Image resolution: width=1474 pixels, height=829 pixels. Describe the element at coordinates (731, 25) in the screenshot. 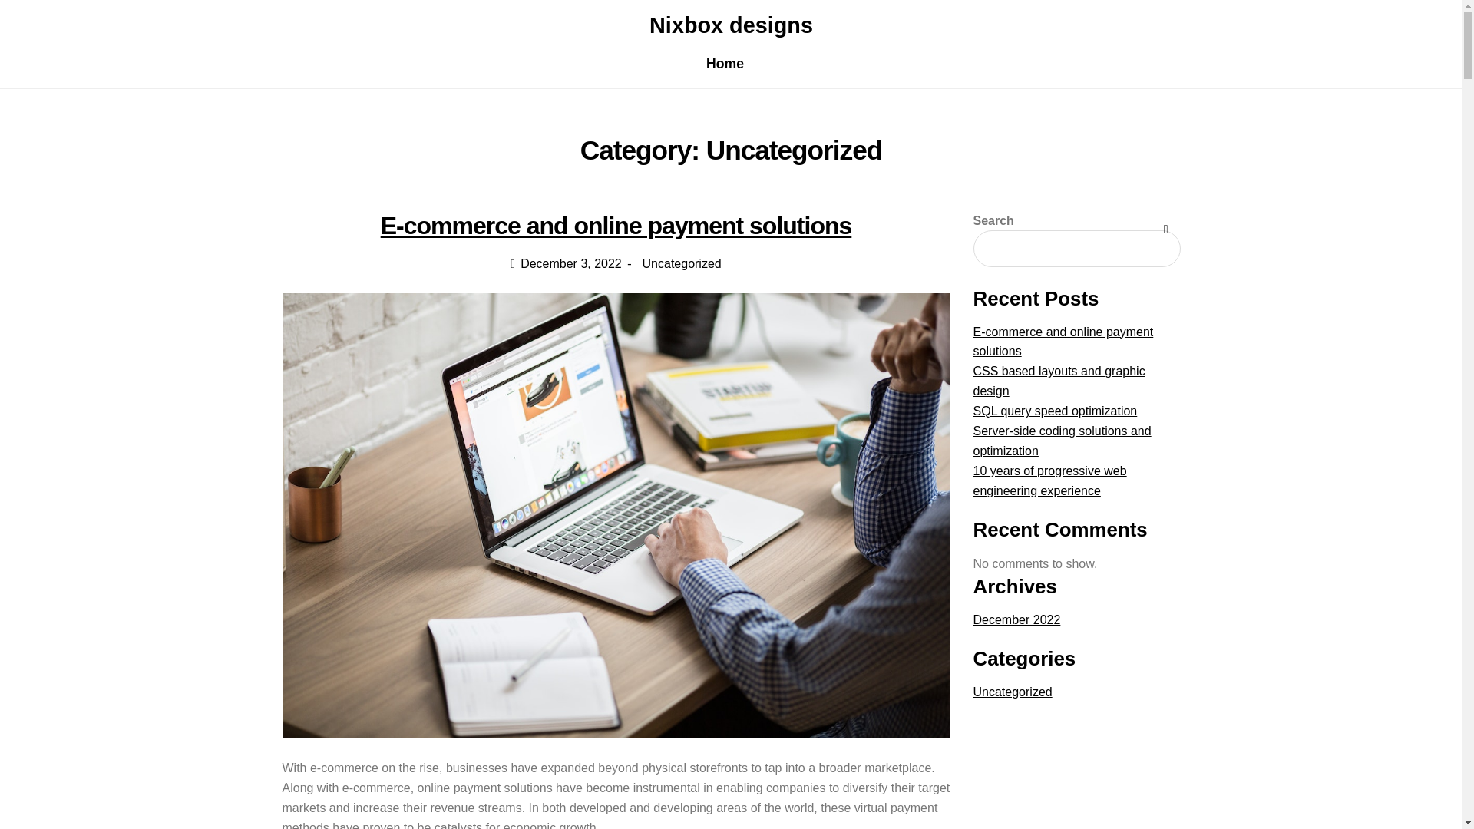

I see `Nixbox designs` at that location.